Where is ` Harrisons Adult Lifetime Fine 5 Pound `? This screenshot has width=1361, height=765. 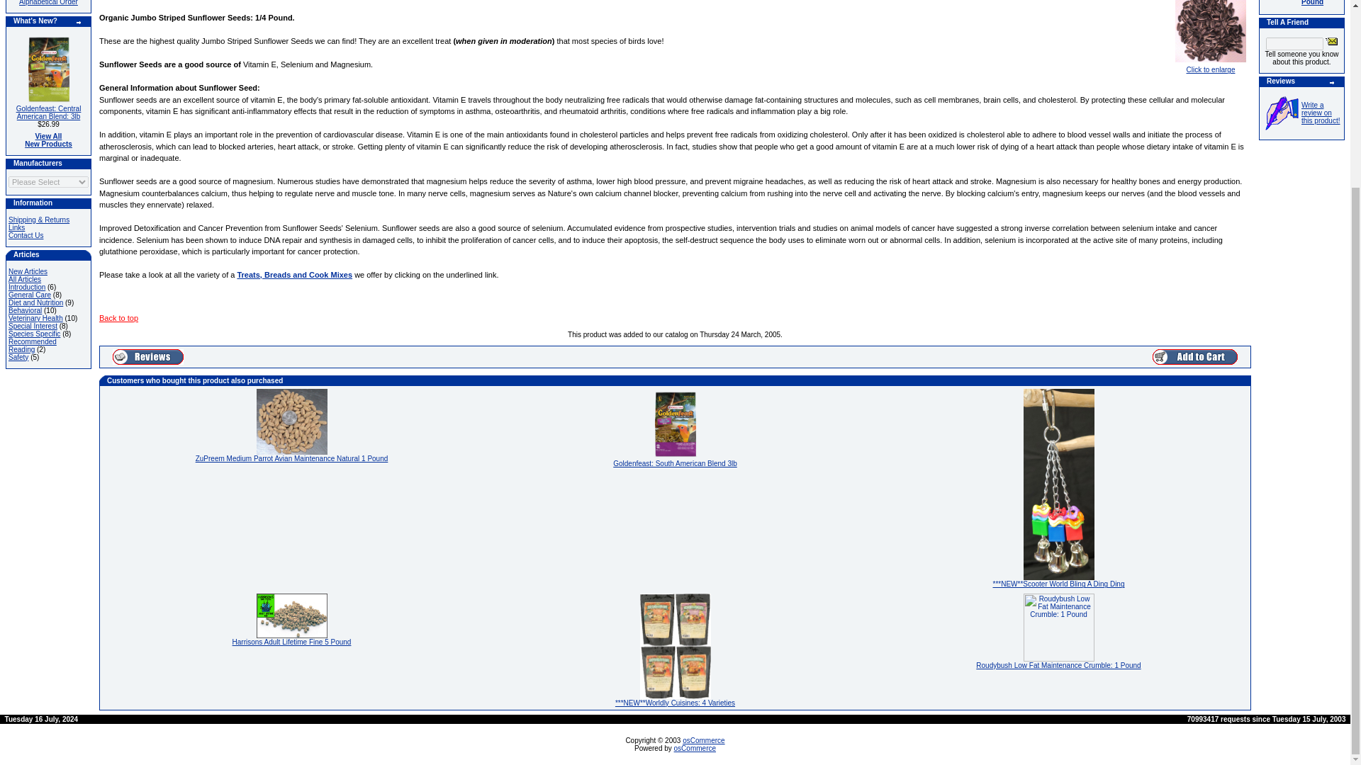  Harrisons Adult Lifetime Fine 5 Pound  is located at coordinates (292, 615).